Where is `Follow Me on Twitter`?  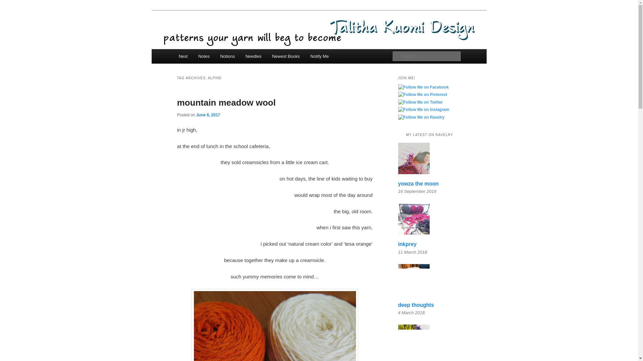 Follow Me on Twitter is located at coordinates (420, 103).